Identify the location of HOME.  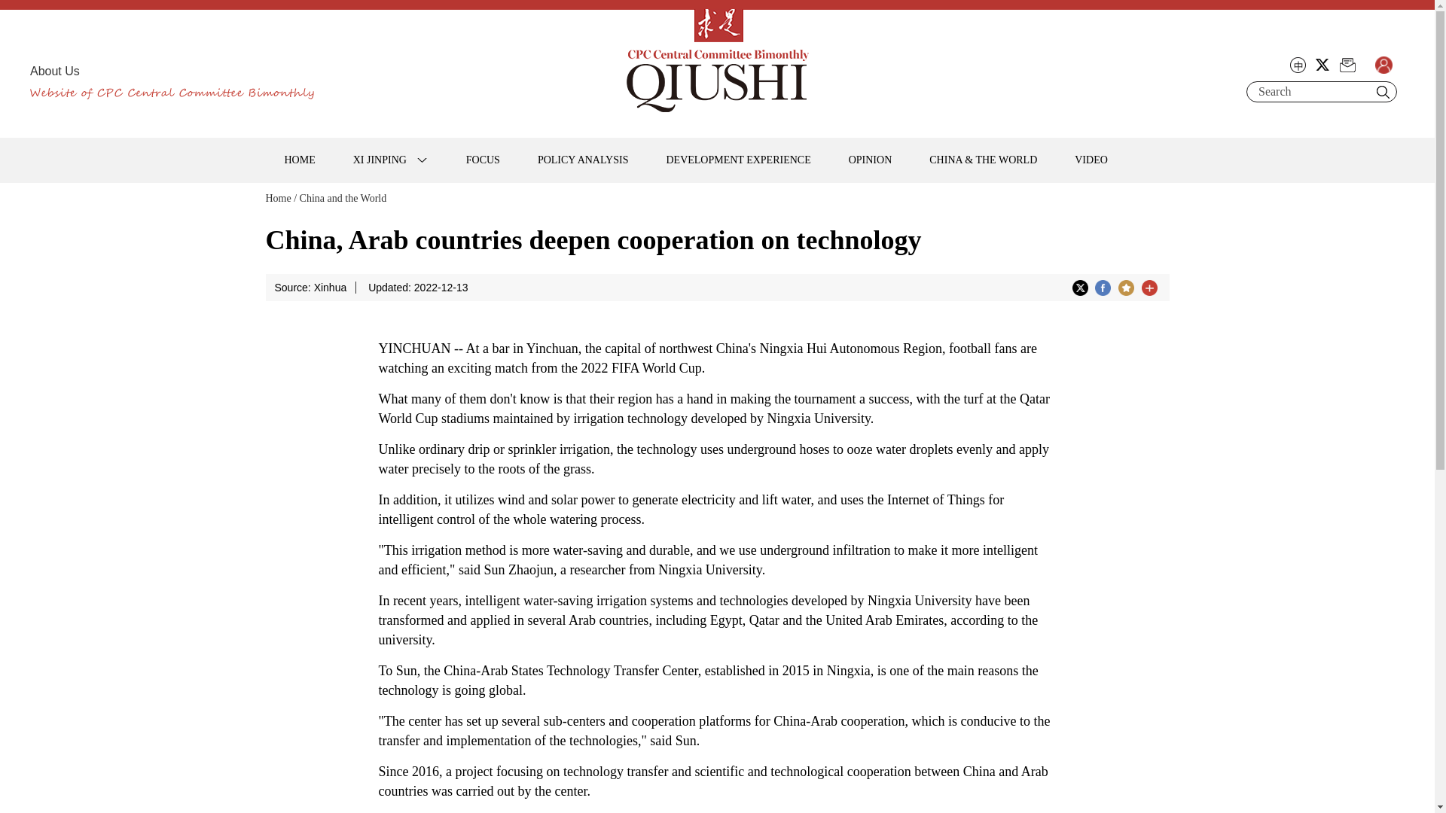
(299, 160).